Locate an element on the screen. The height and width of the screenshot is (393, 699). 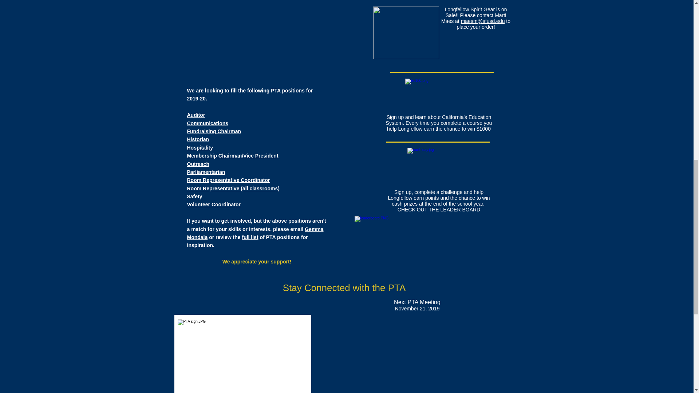
Volunteer Coordinator is located at coordinates (214, 205).